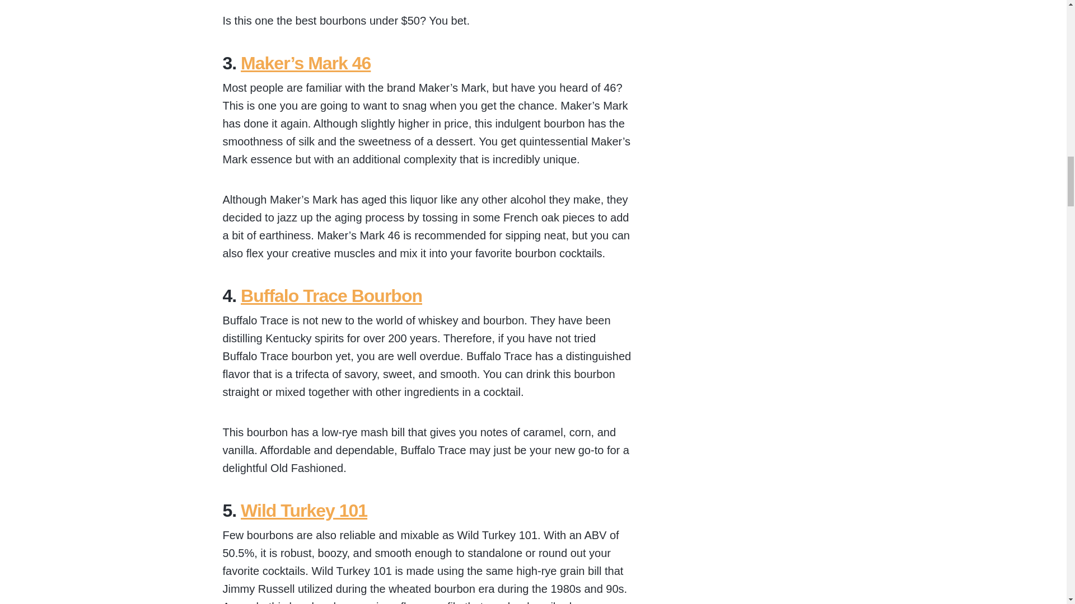 This screenshot has width=1075, height=604. Describe the element at coordinates (331, 295) in the screenshot. I see `Buffalo Trace Bourbon` at that location.